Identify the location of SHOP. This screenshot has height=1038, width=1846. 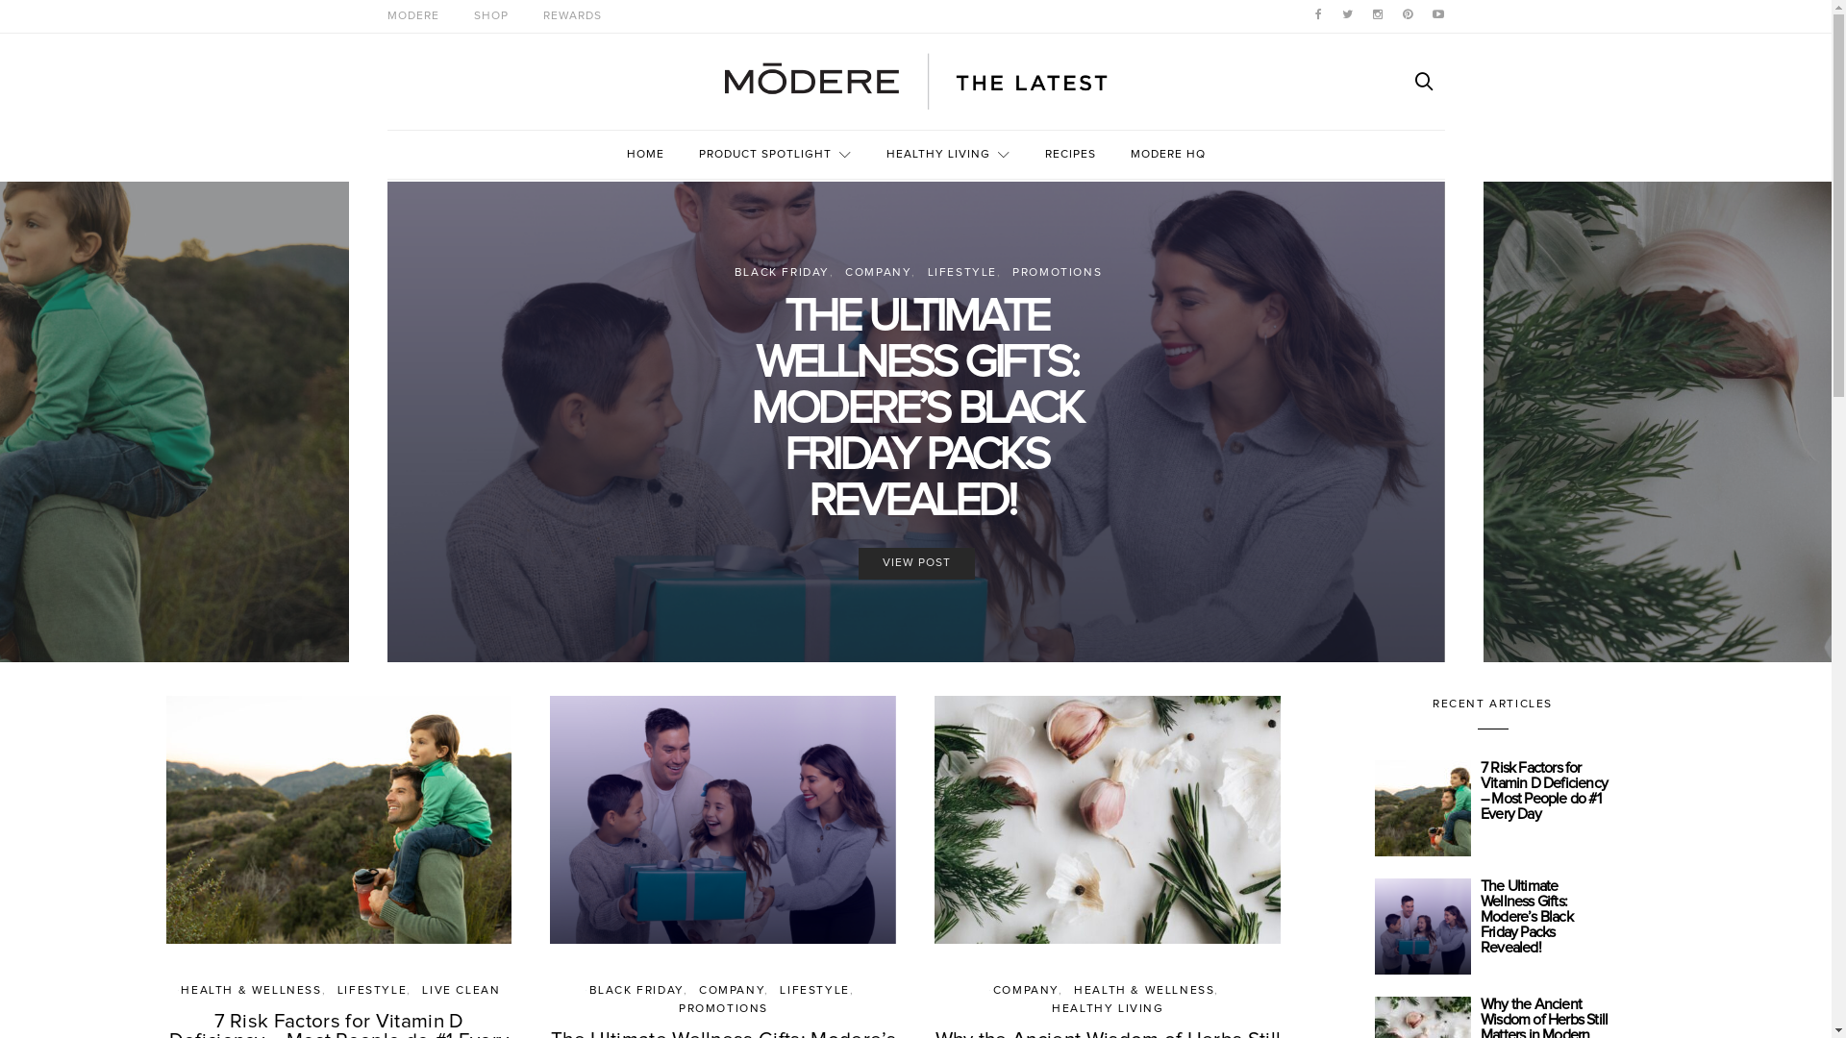
(490, 16).